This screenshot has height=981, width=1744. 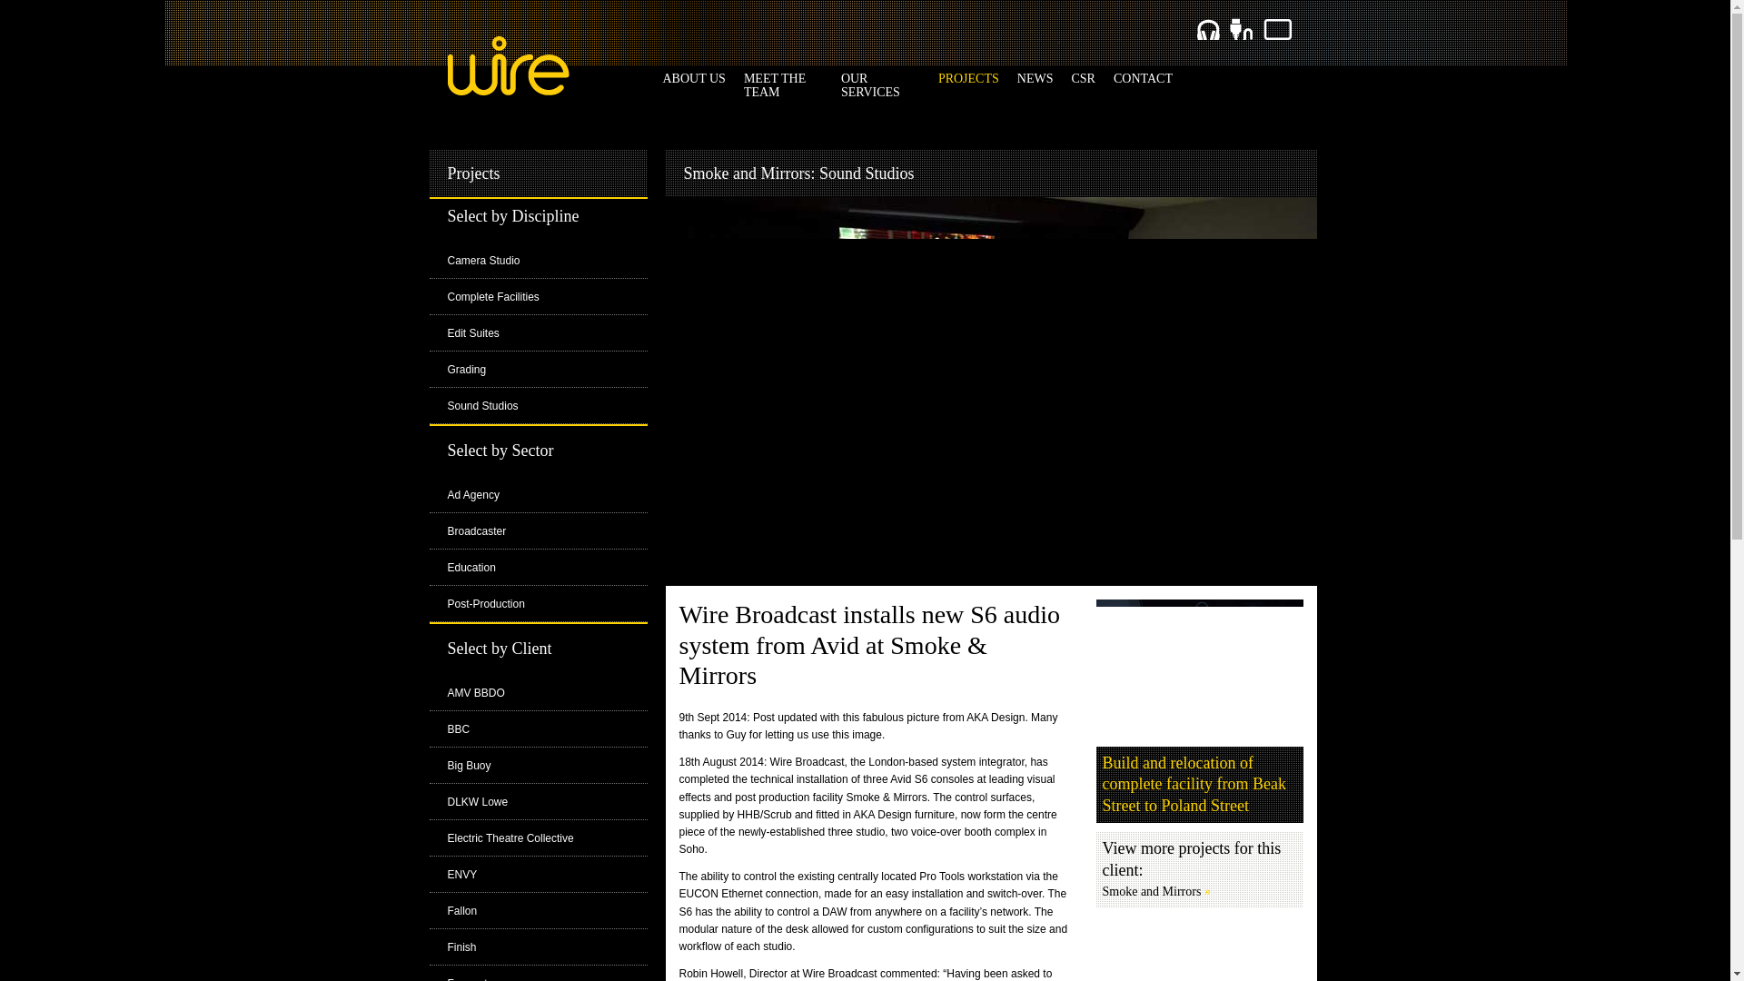 I want to click on Camera Studio, so click(x=483, y=260).